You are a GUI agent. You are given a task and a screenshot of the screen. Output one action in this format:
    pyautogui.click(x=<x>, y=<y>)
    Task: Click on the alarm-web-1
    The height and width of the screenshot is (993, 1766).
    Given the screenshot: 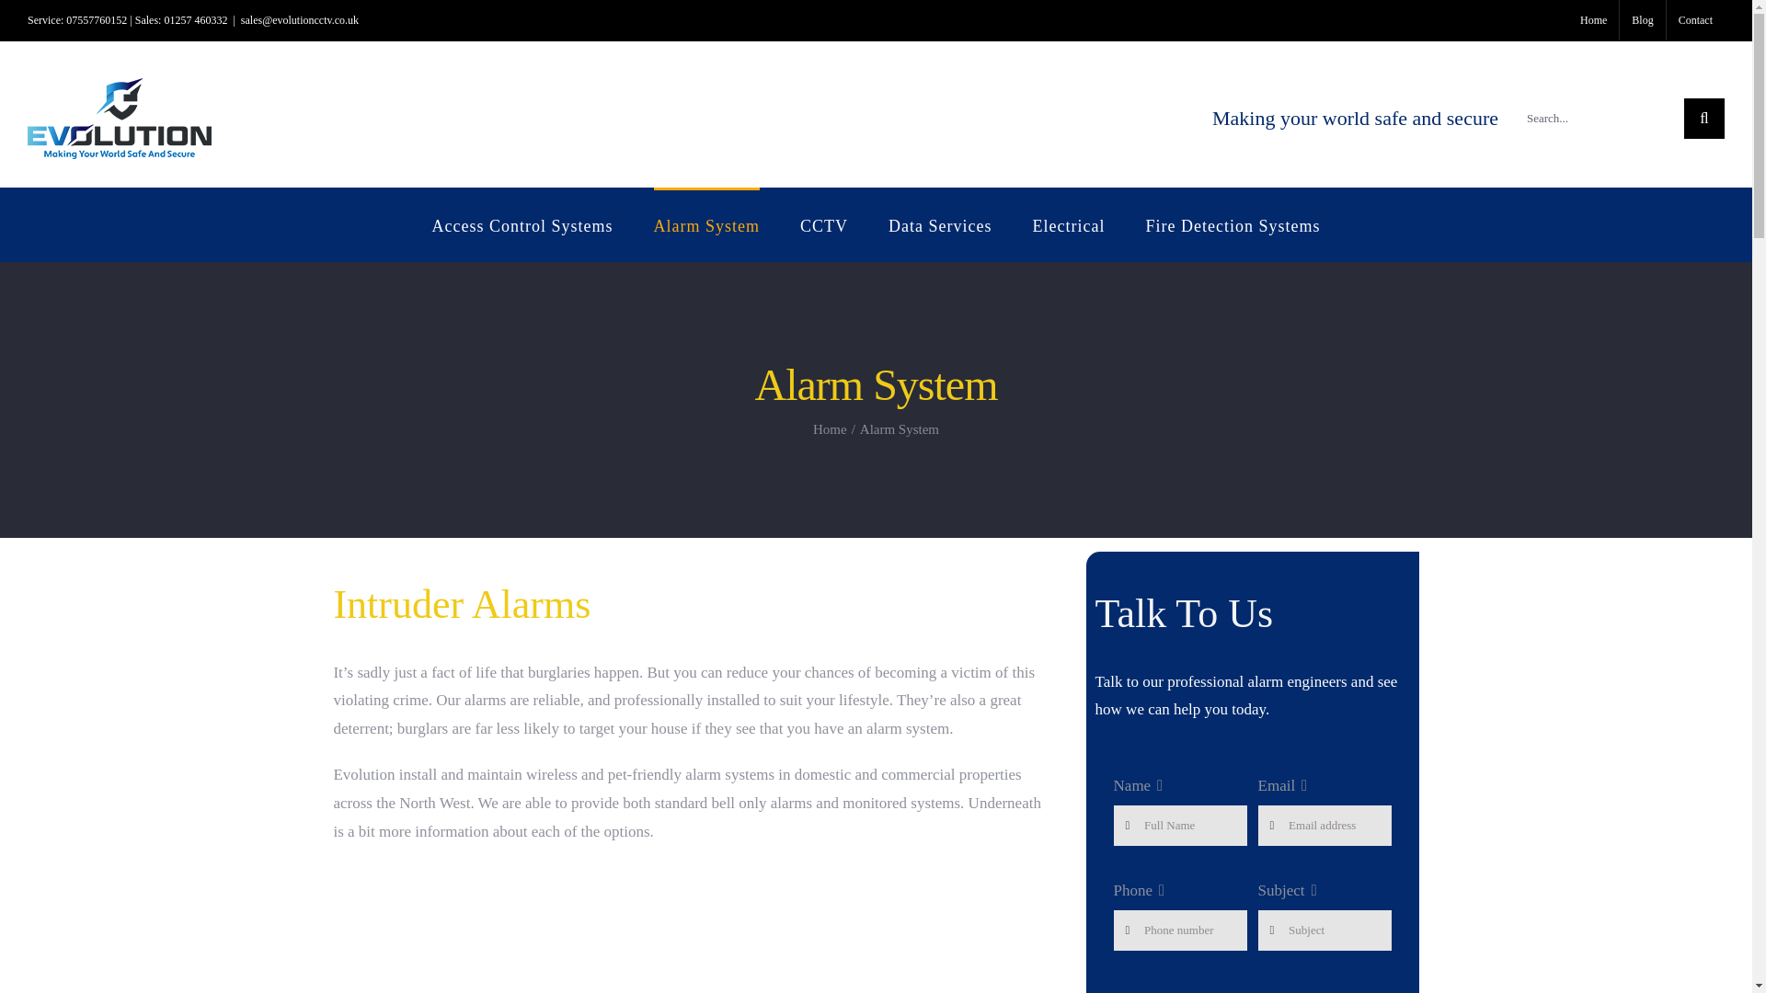 What is the action you would take?
    pyautogui.click(x=688, y=929)
    